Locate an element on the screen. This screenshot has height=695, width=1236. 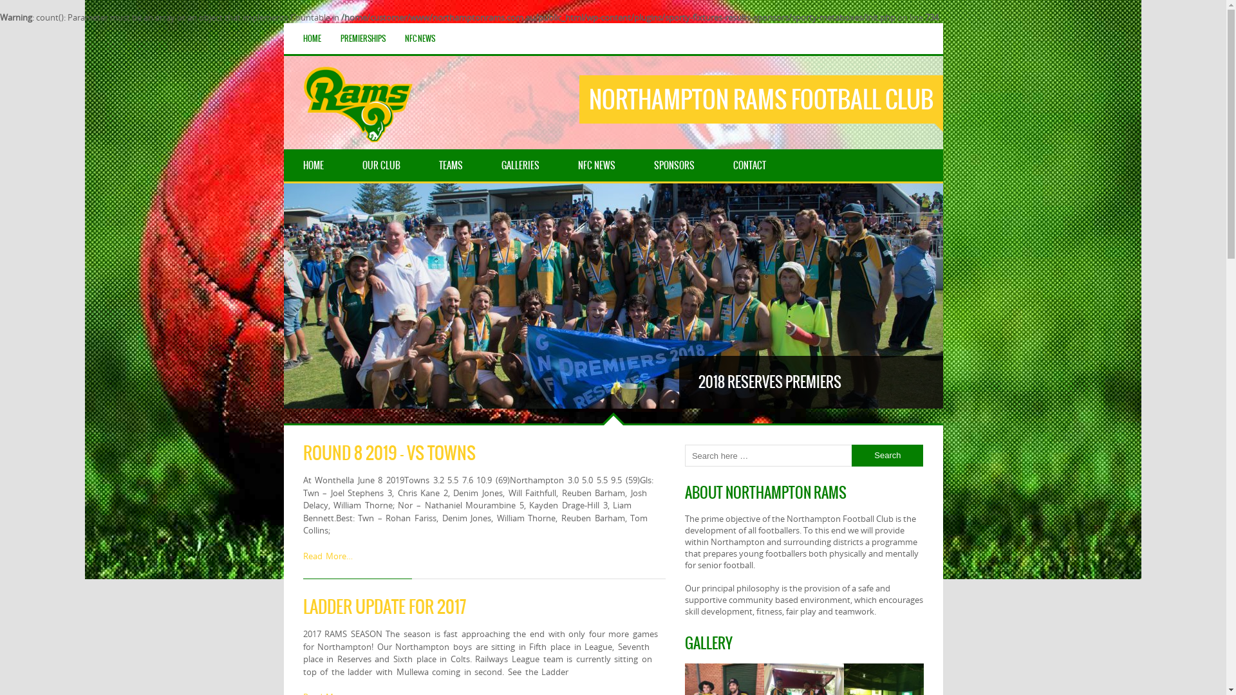
NFC NEWS is located at coordinates (420, 39).